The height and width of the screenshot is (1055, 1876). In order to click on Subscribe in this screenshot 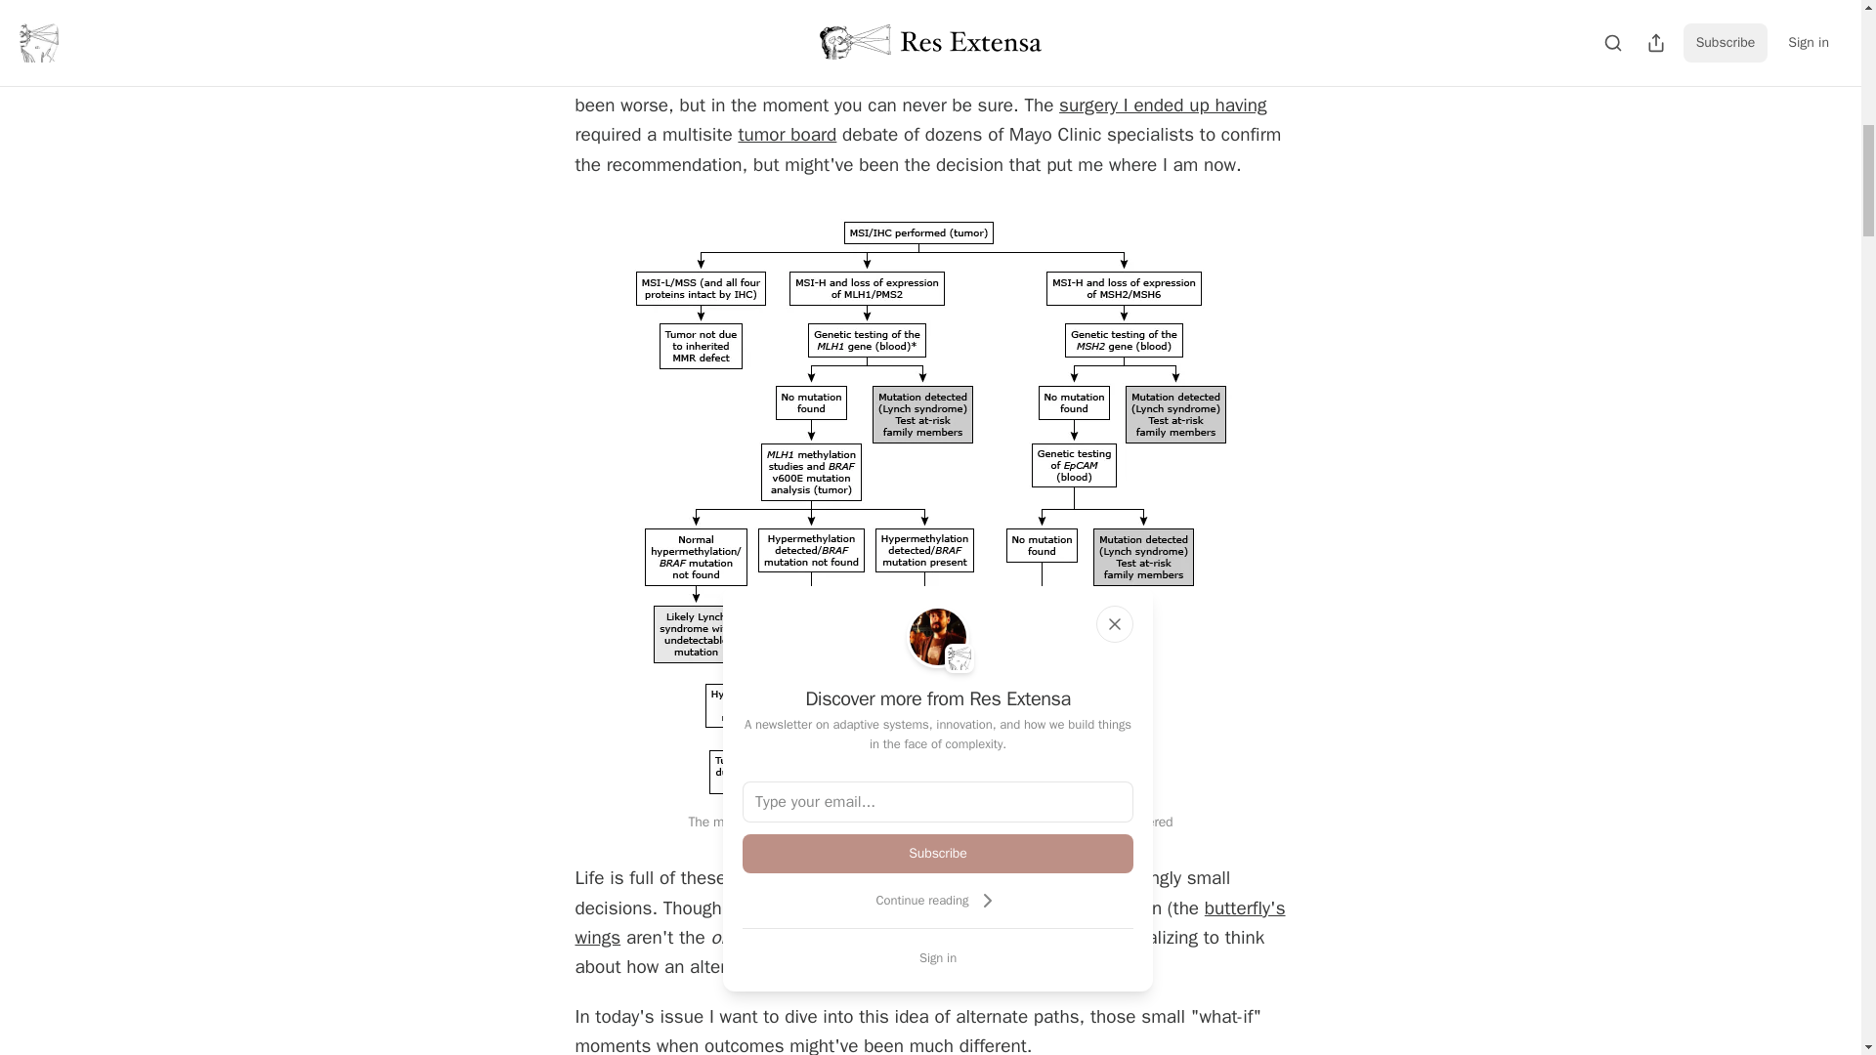, I will do `click(938, 854)`.